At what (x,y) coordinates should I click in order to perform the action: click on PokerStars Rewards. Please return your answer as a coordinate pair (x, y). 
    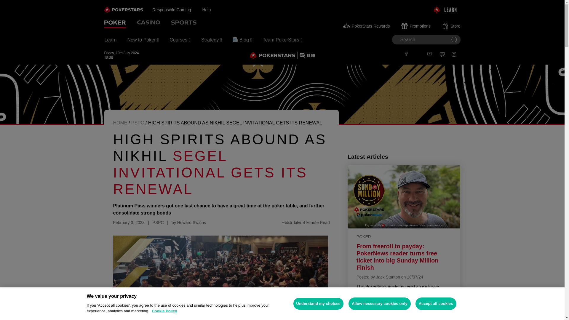
    Looking at the image, I should click on (366, 26).